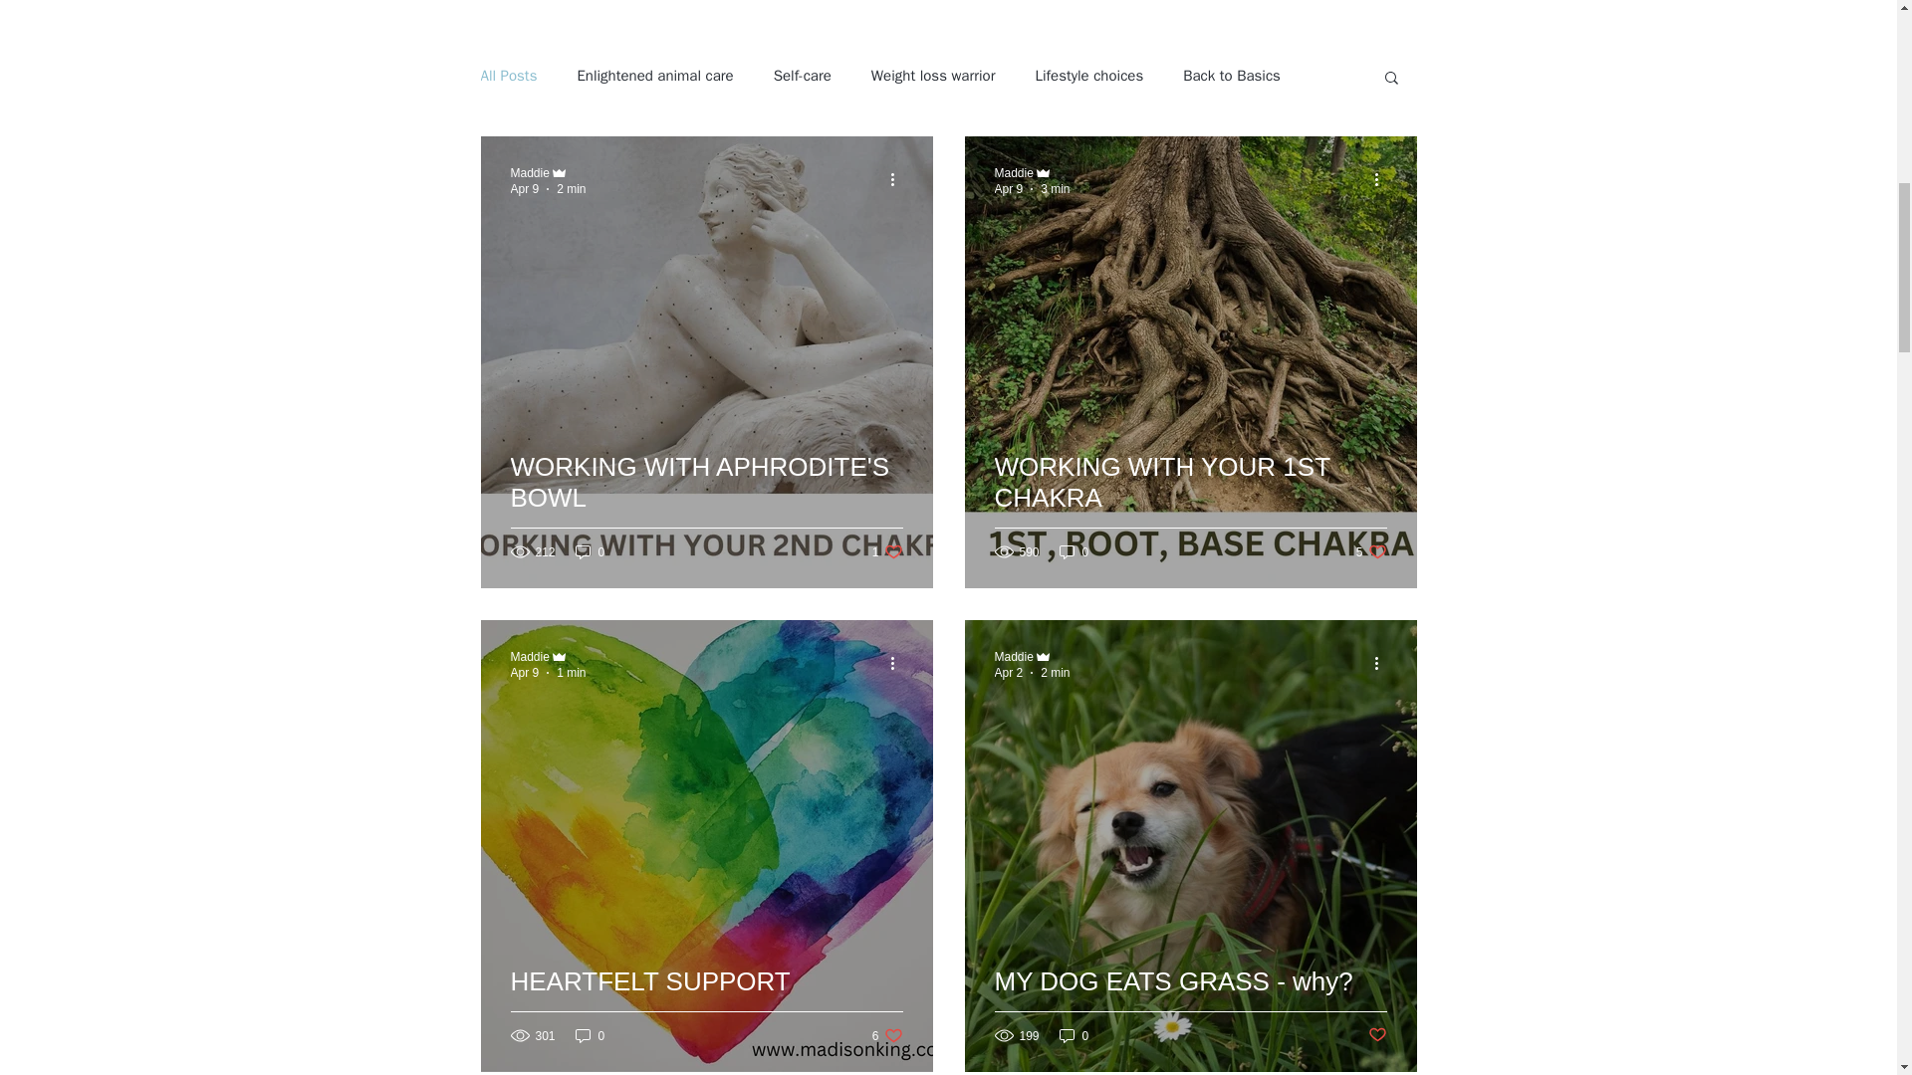 The height and width of the screenshot is (1075, 1912). Describe the element at coordinates (1232, 76) in the screenshot. I see `Apr 2` at that location.